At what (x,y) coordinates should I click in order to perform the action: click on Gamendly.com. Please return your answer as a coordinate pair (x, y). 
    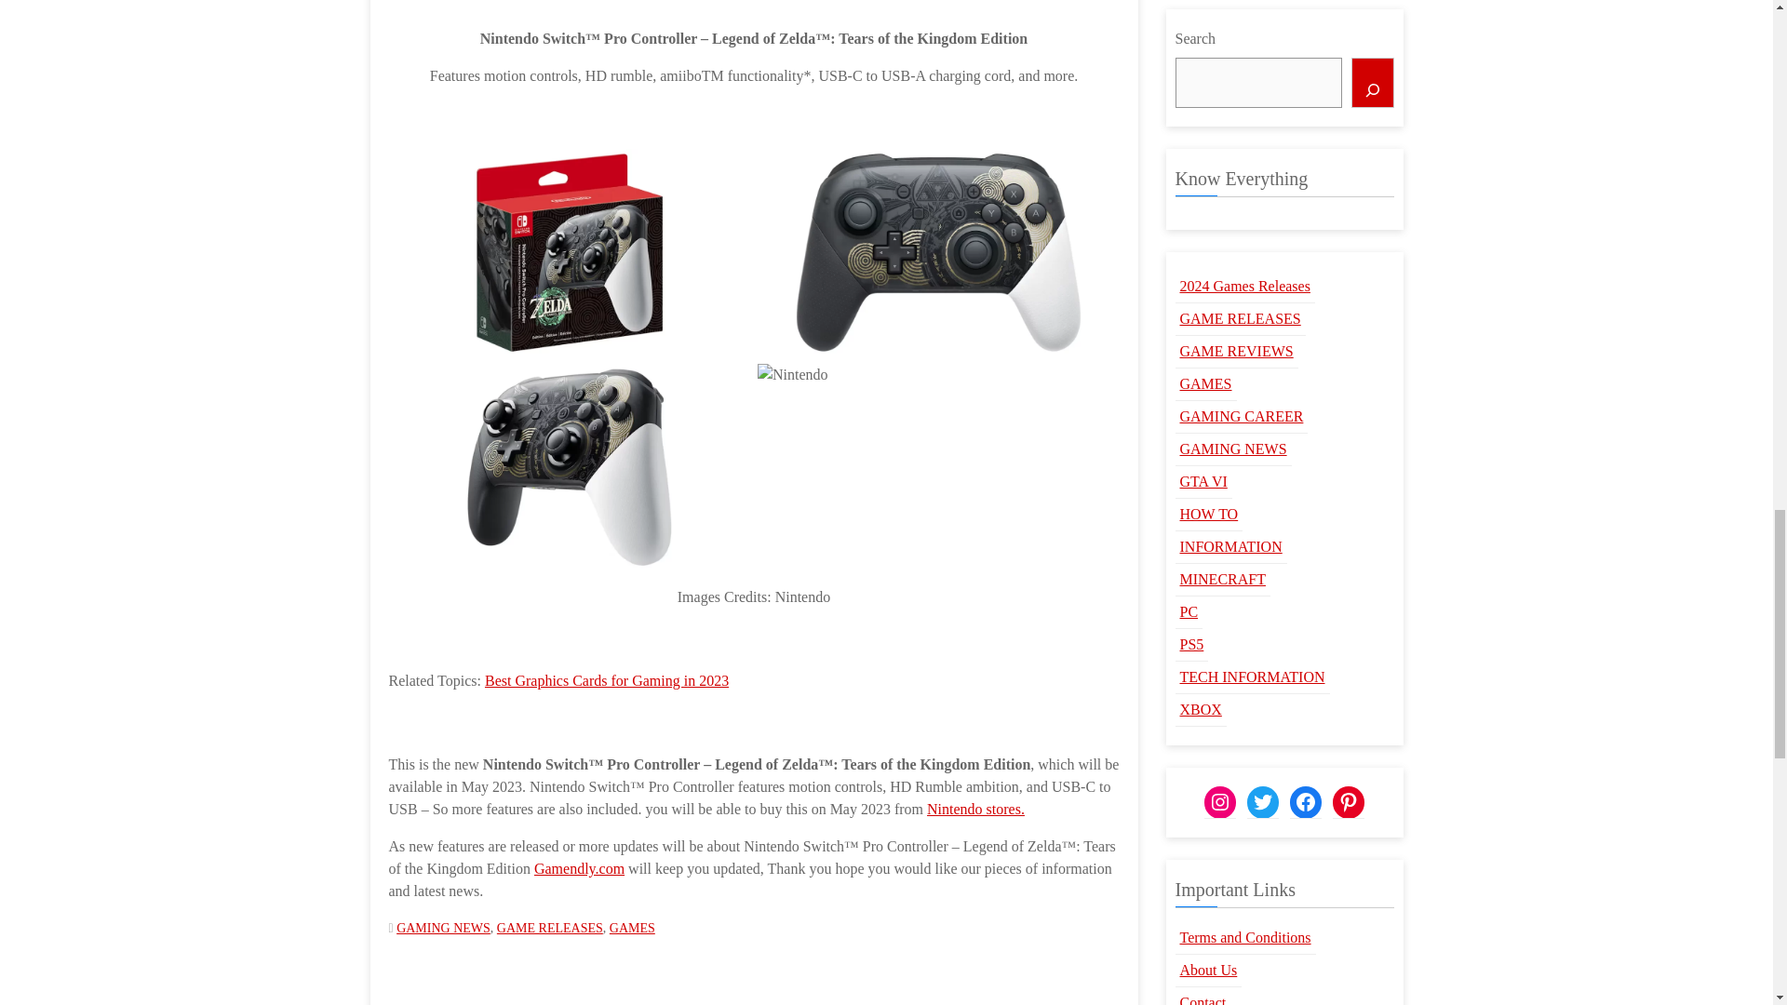
    Looking at the image, I should click on (579, 867).